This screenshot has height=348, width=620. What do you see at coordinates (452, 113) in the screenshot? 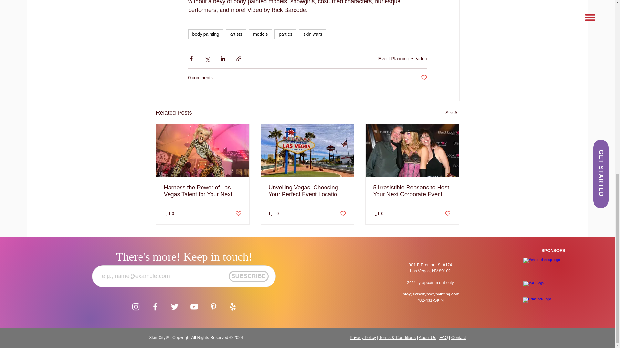
I see `See All` at bounding box center [452, 113].